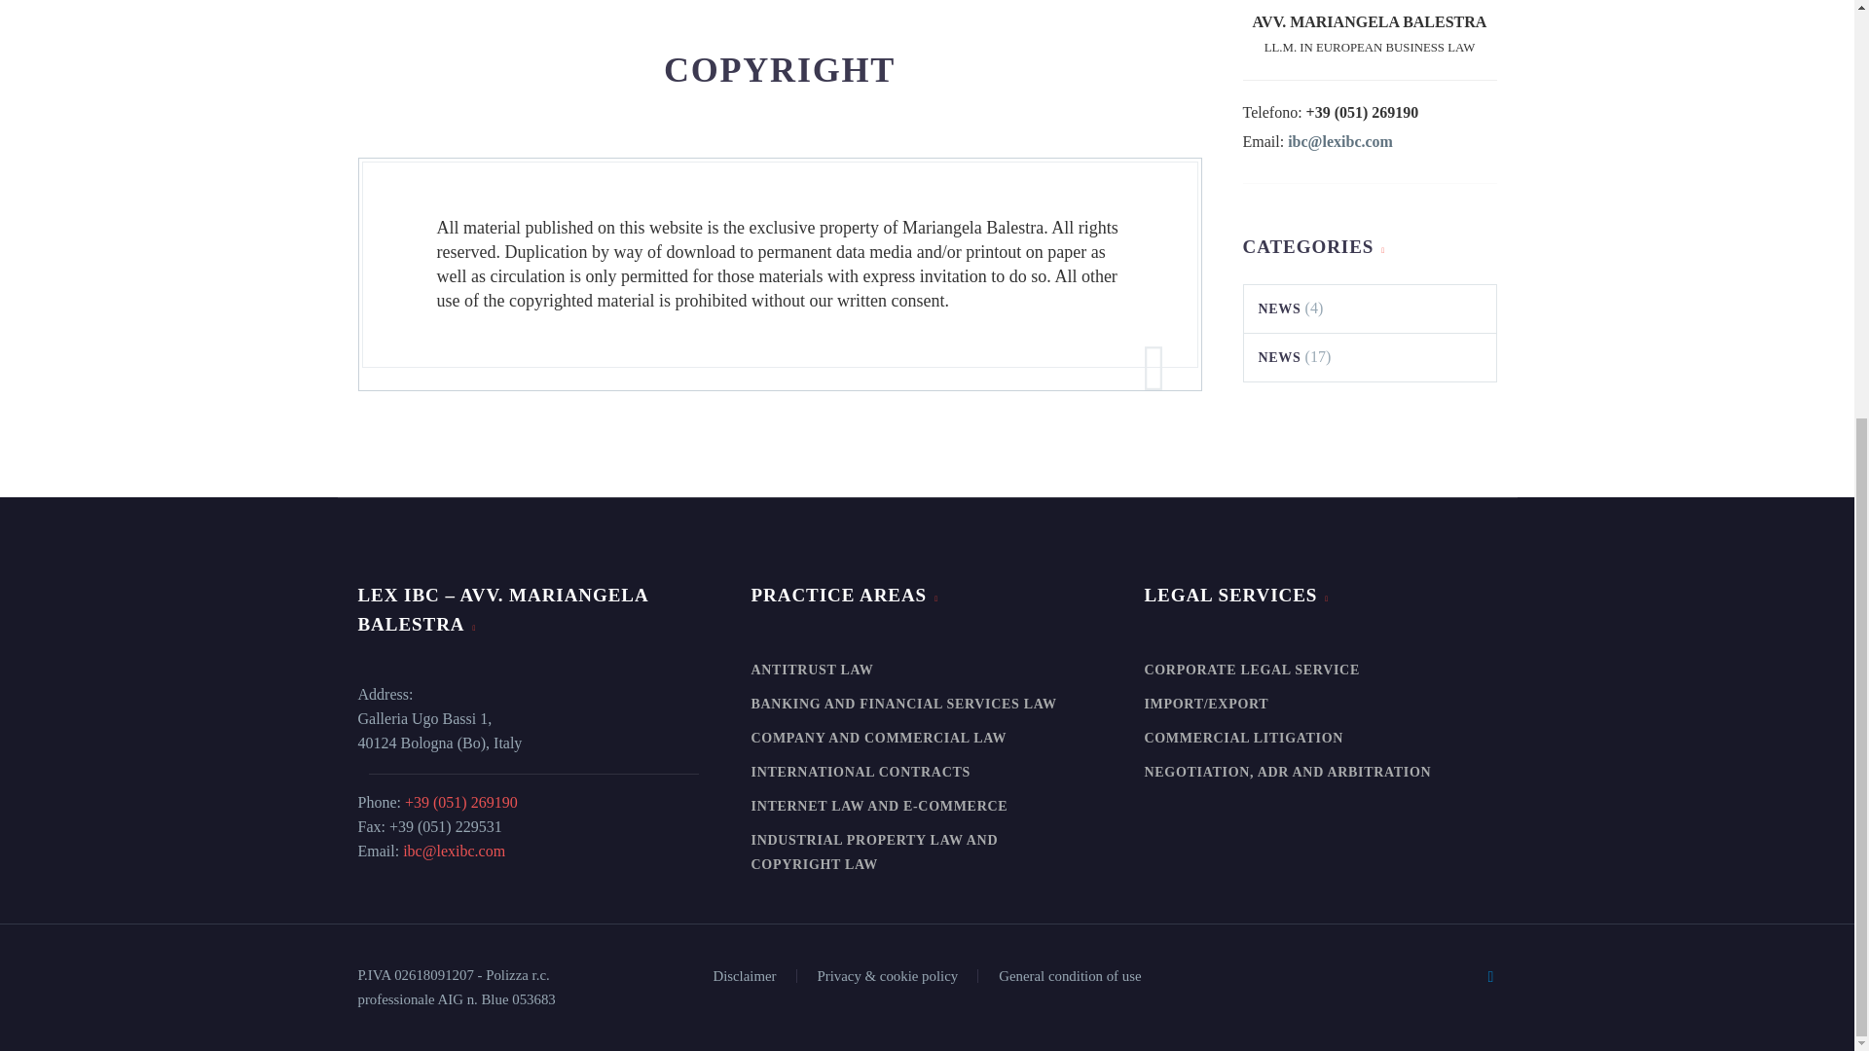  Describe the element at coordinates (1320, 738) in the screenshot. I see `COMMERCIAL LITIGATION` at that location.